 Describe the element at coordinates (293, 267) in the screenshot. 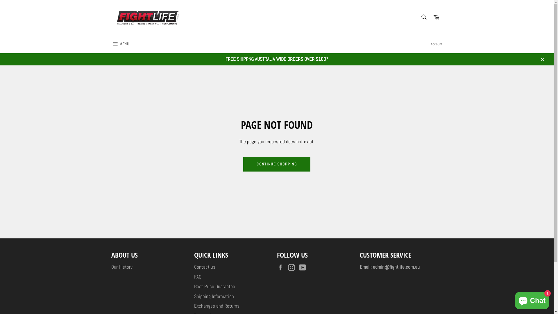

I see `Instagram` at that location.